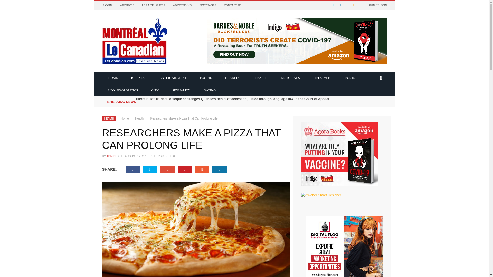 The height and width of the screenshot is (277, 493). I want to click on Linkedin, so click(220, 169).